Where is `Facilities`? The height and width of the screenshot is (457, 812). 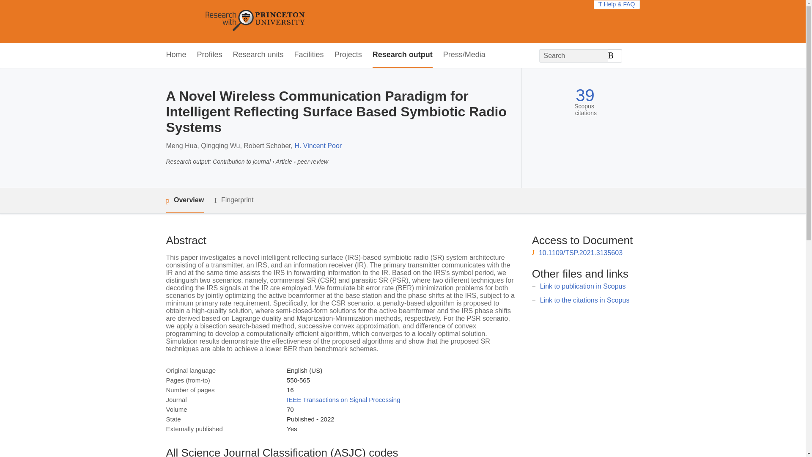 Facilities is located at coordinates (309, 55).